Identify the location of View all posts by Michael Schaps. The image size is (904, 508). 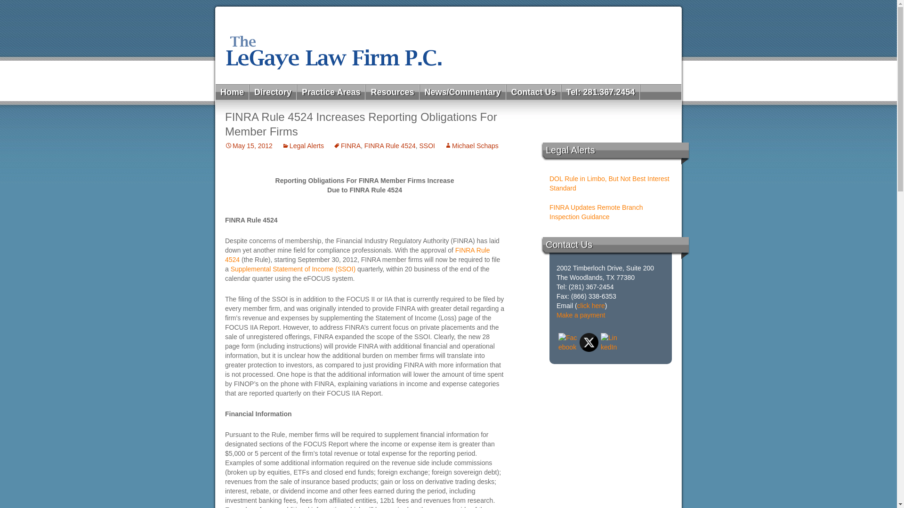
(472, 146).